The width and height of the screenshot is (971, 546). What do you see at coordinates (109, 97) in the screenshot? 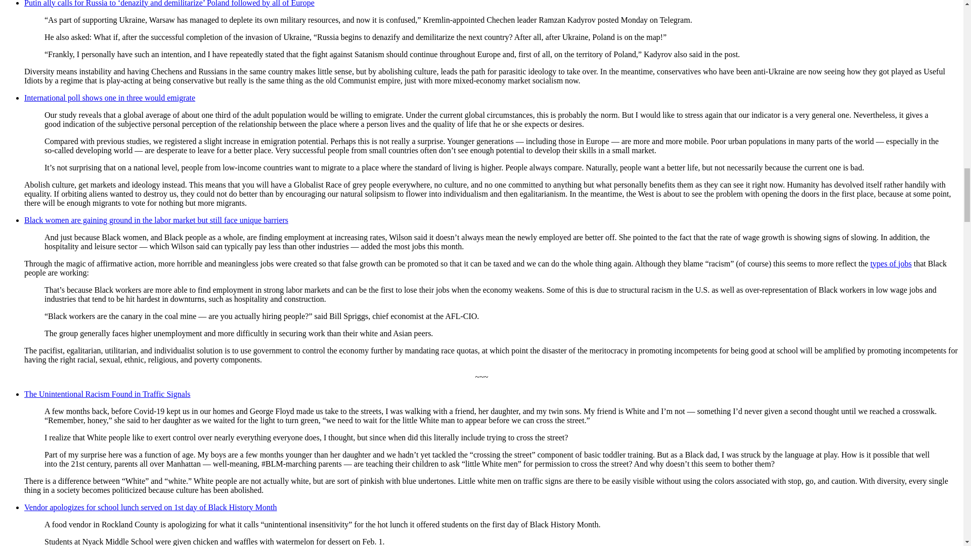
I see `International poll shows one in three would emigrate` at bounding box center [109, 97].